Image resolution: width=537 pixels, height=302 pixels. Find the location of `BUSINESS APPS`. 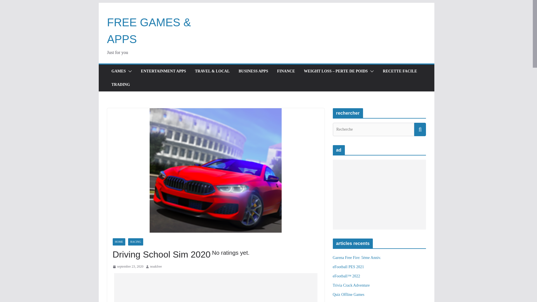

BUSINESS APPS is located at coordinates (253, 71).